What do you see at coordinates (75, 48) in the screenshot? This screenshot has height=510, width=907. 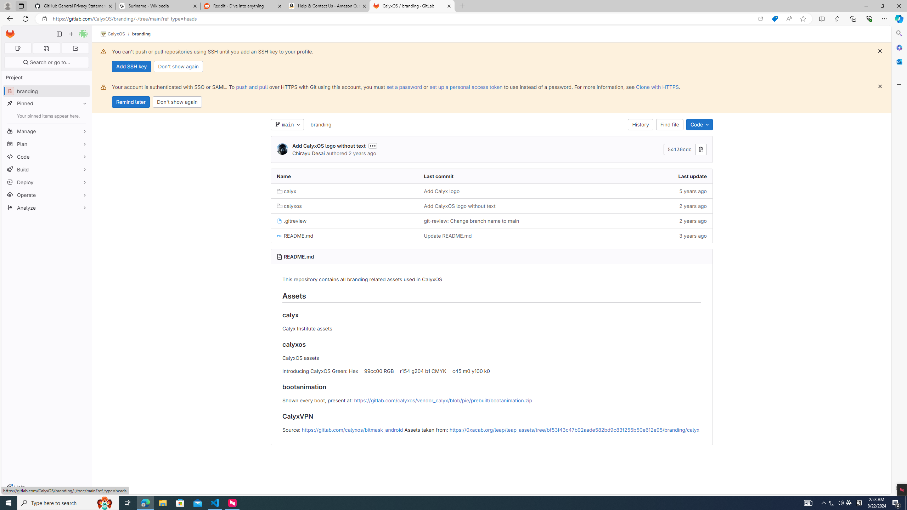 I see `To-Do list 0` at bounding box center [75, 48].